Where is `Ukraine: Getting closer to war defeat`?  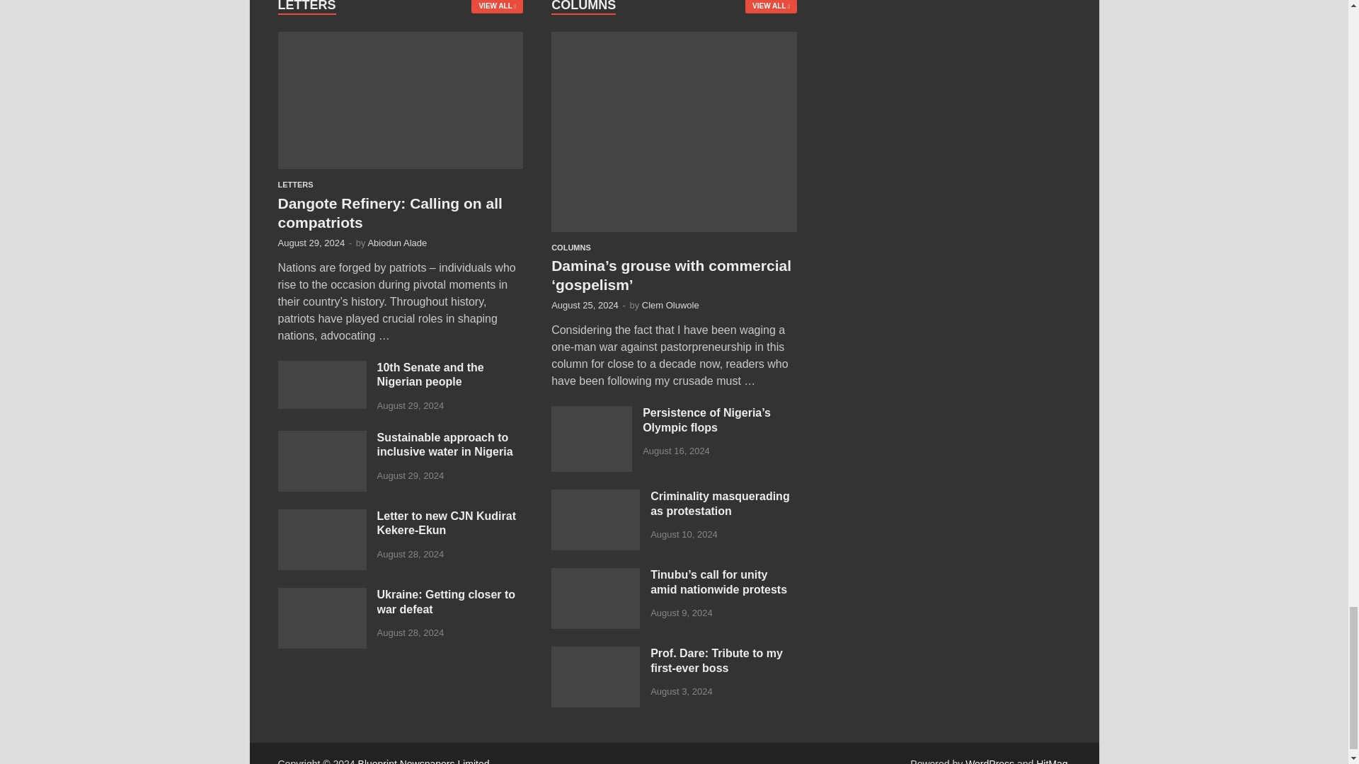
Ukraine: Getting closer to war defeat is located at coordinates (321, 596).